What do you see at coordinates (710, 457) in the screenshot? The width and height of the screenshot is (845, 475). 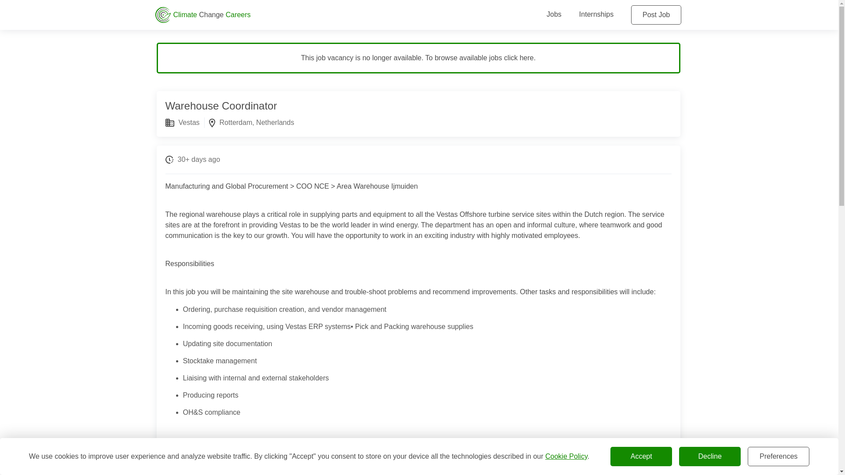 I see `Decline` at bounding box center [710, 457].